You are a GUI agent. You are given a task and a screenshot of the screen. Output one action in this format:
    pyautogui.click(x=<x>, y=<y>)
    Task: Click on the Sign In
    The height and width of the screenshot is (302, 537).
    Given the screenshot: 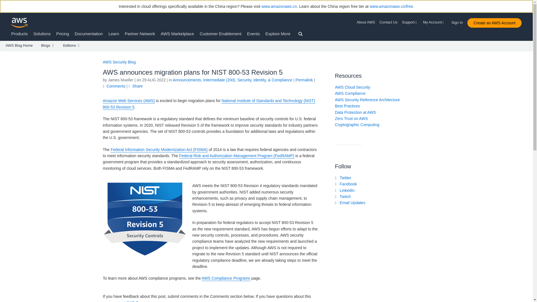 What is the action you would take?
    pyautogui.click(x=459, y=21)
    